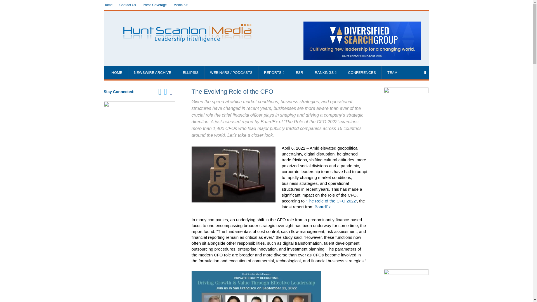 This screenshot has width=537, height=302. I want to click on NEWSWIRE ARCHIVE, so click(153, 73).